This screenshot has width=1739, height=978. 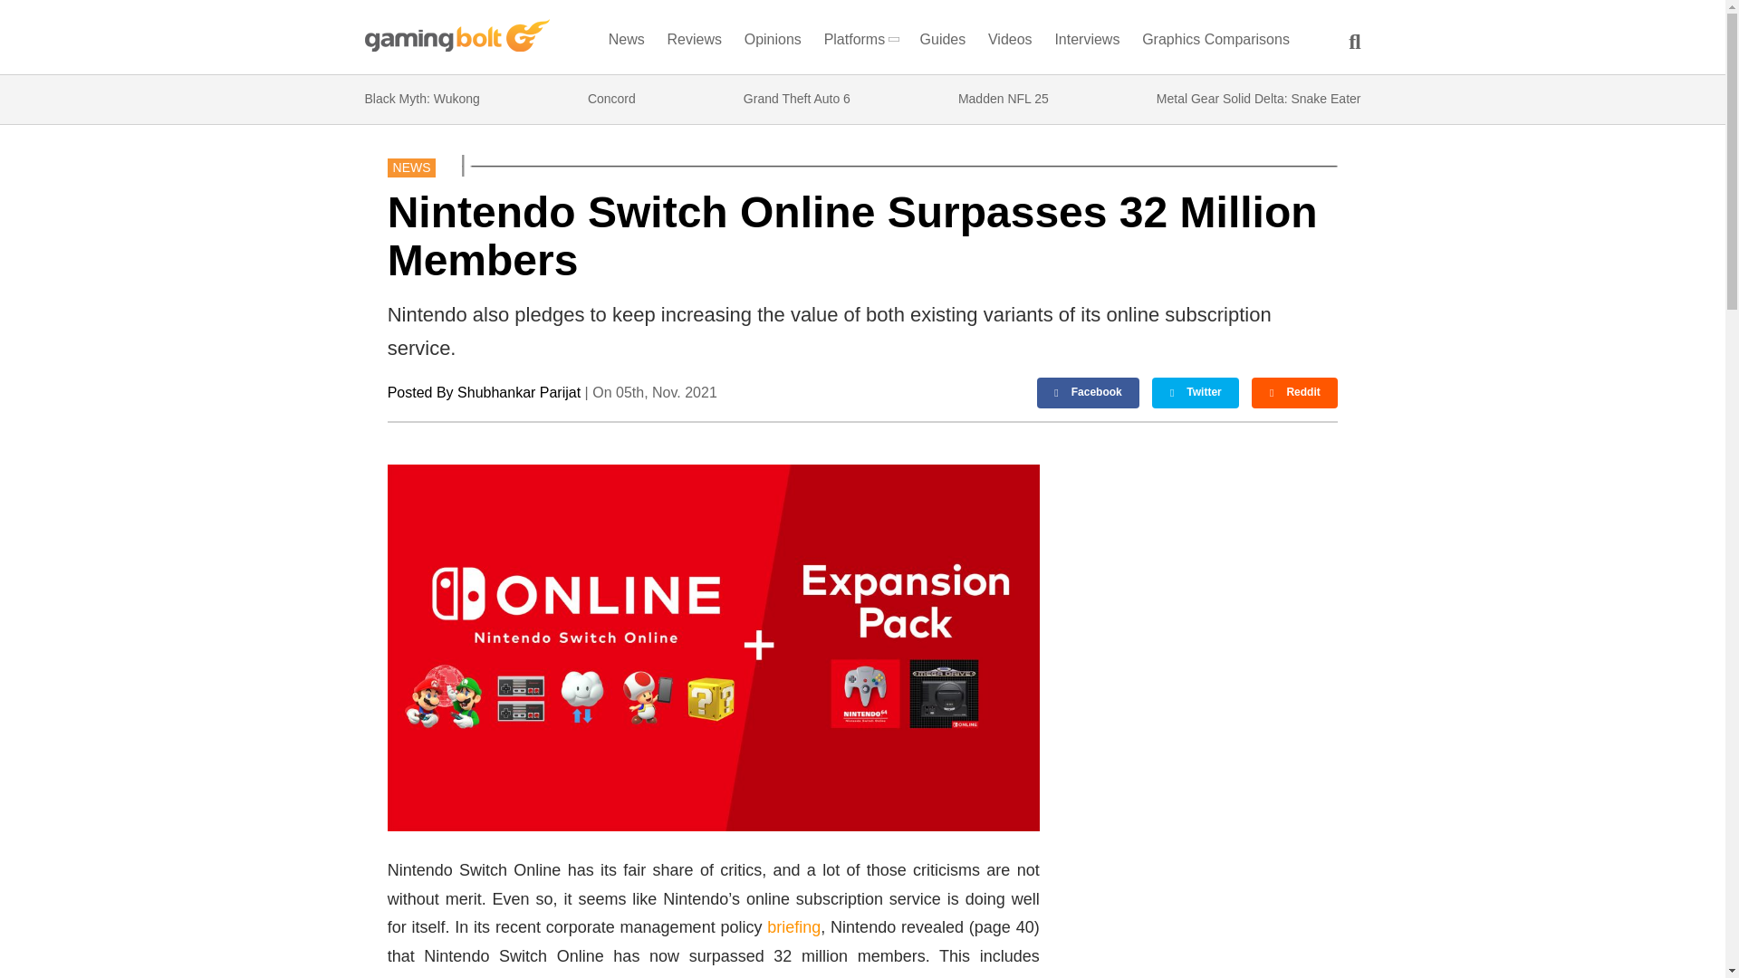 What do you see at coordinates (611, 99) in the screenshot?
I see `Concord` at bounding box center [611, 99].